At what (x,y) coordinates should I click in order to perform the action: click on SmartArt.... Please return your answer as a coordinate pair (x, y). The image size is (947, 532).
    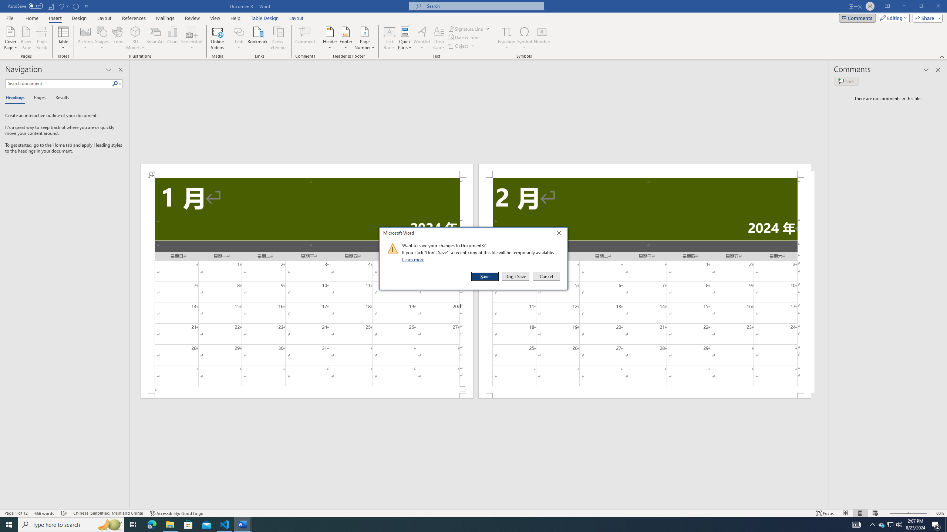
    Looking at the image, I should click on (155, 38).